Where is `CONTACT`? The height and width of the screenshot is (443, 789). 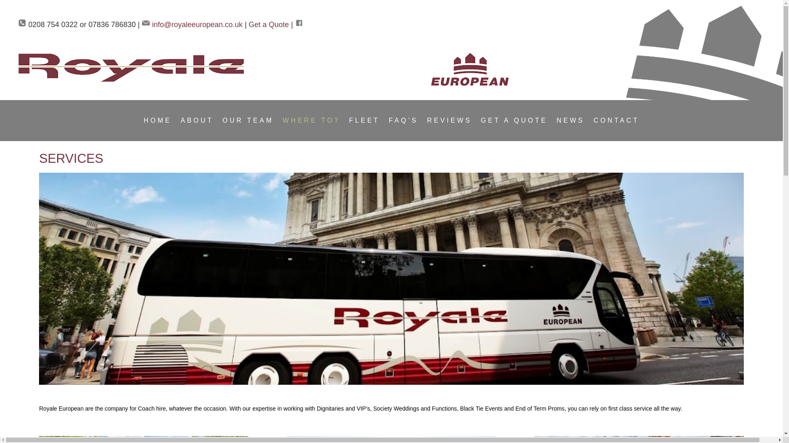
CONTACT is located at coordinates (616, 122).